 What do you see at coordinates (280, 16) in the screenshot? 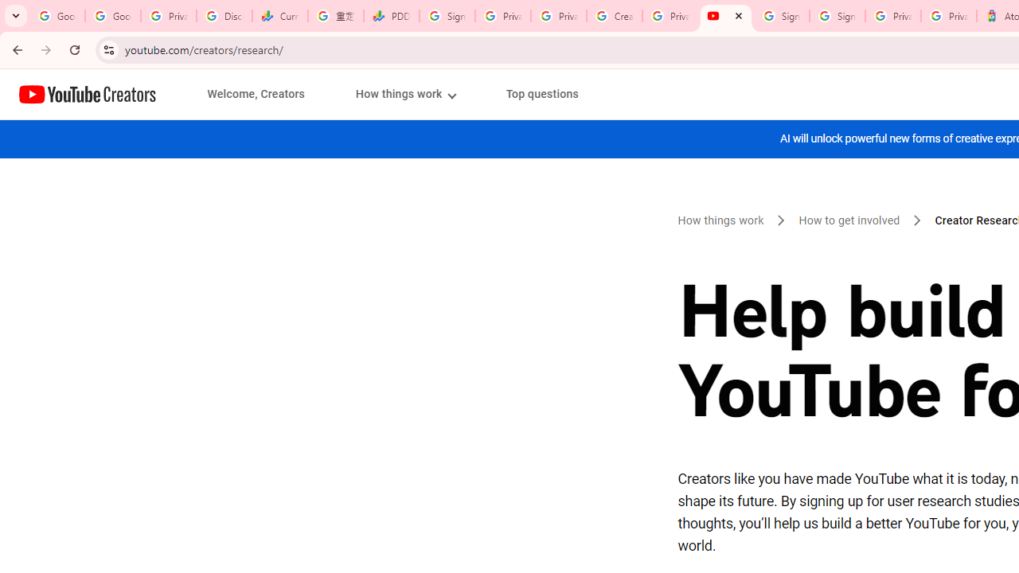
I see `Currencies - Google Finance` at bounding box center [280, 16].